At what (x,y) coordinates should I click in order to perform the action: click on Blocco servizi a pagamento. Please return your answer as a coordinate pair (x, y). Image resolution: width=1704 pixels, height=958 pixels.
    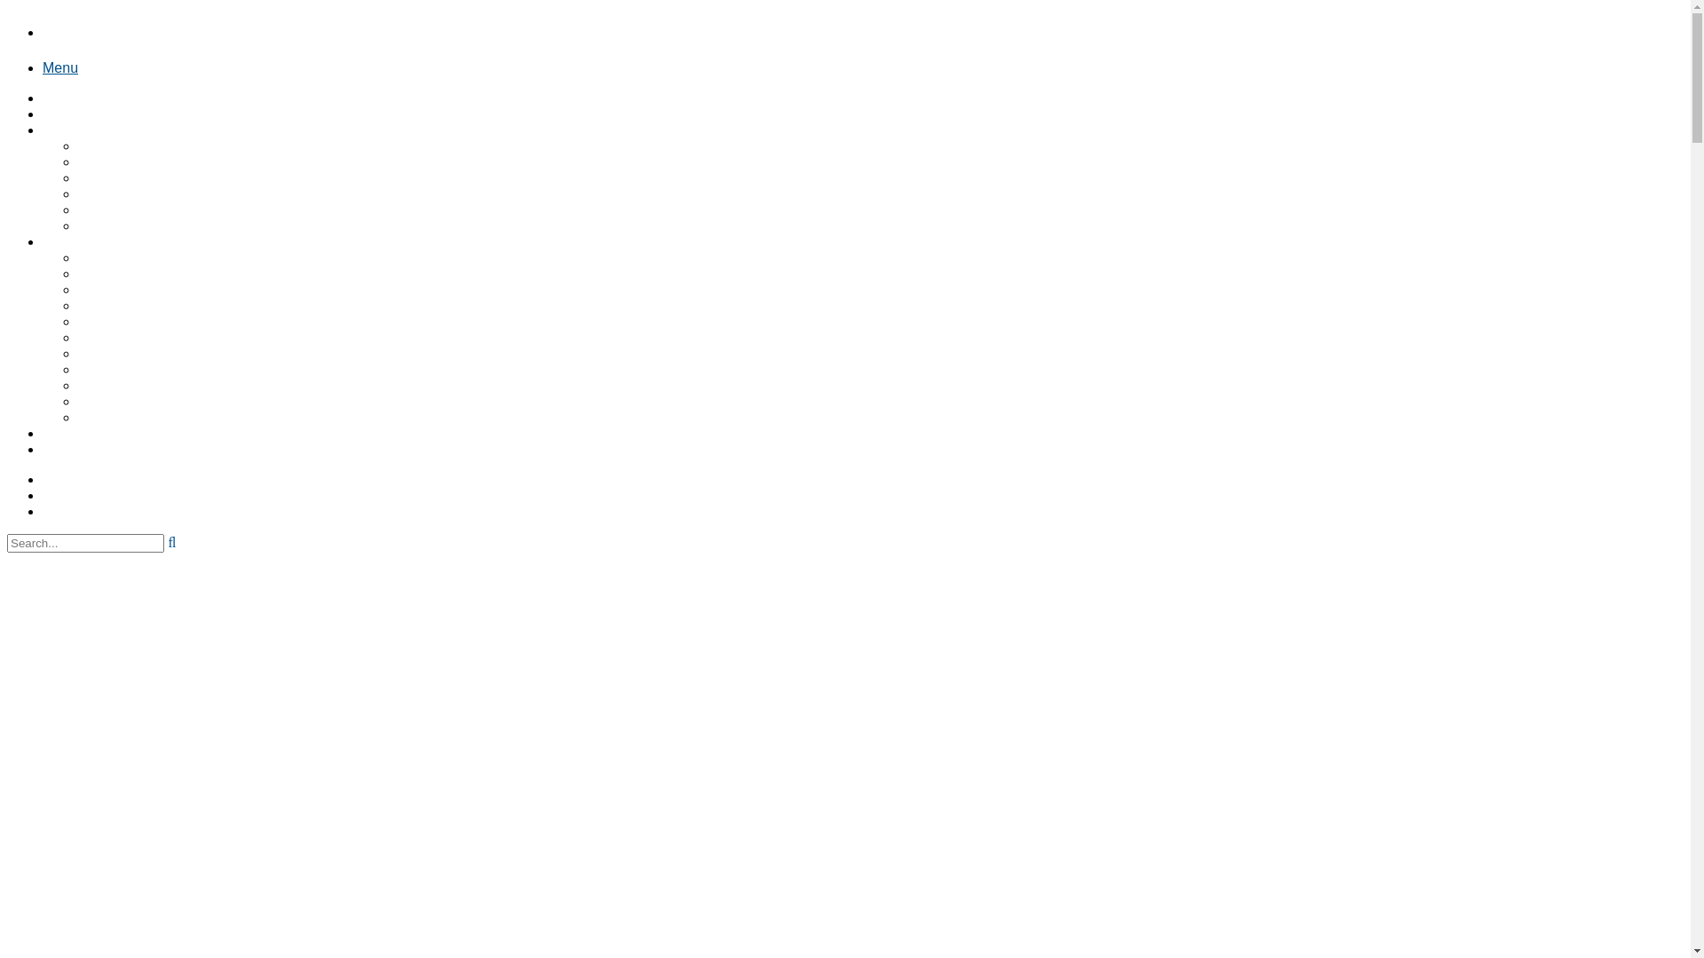
    Looking at the image, I should click on (167, 257).